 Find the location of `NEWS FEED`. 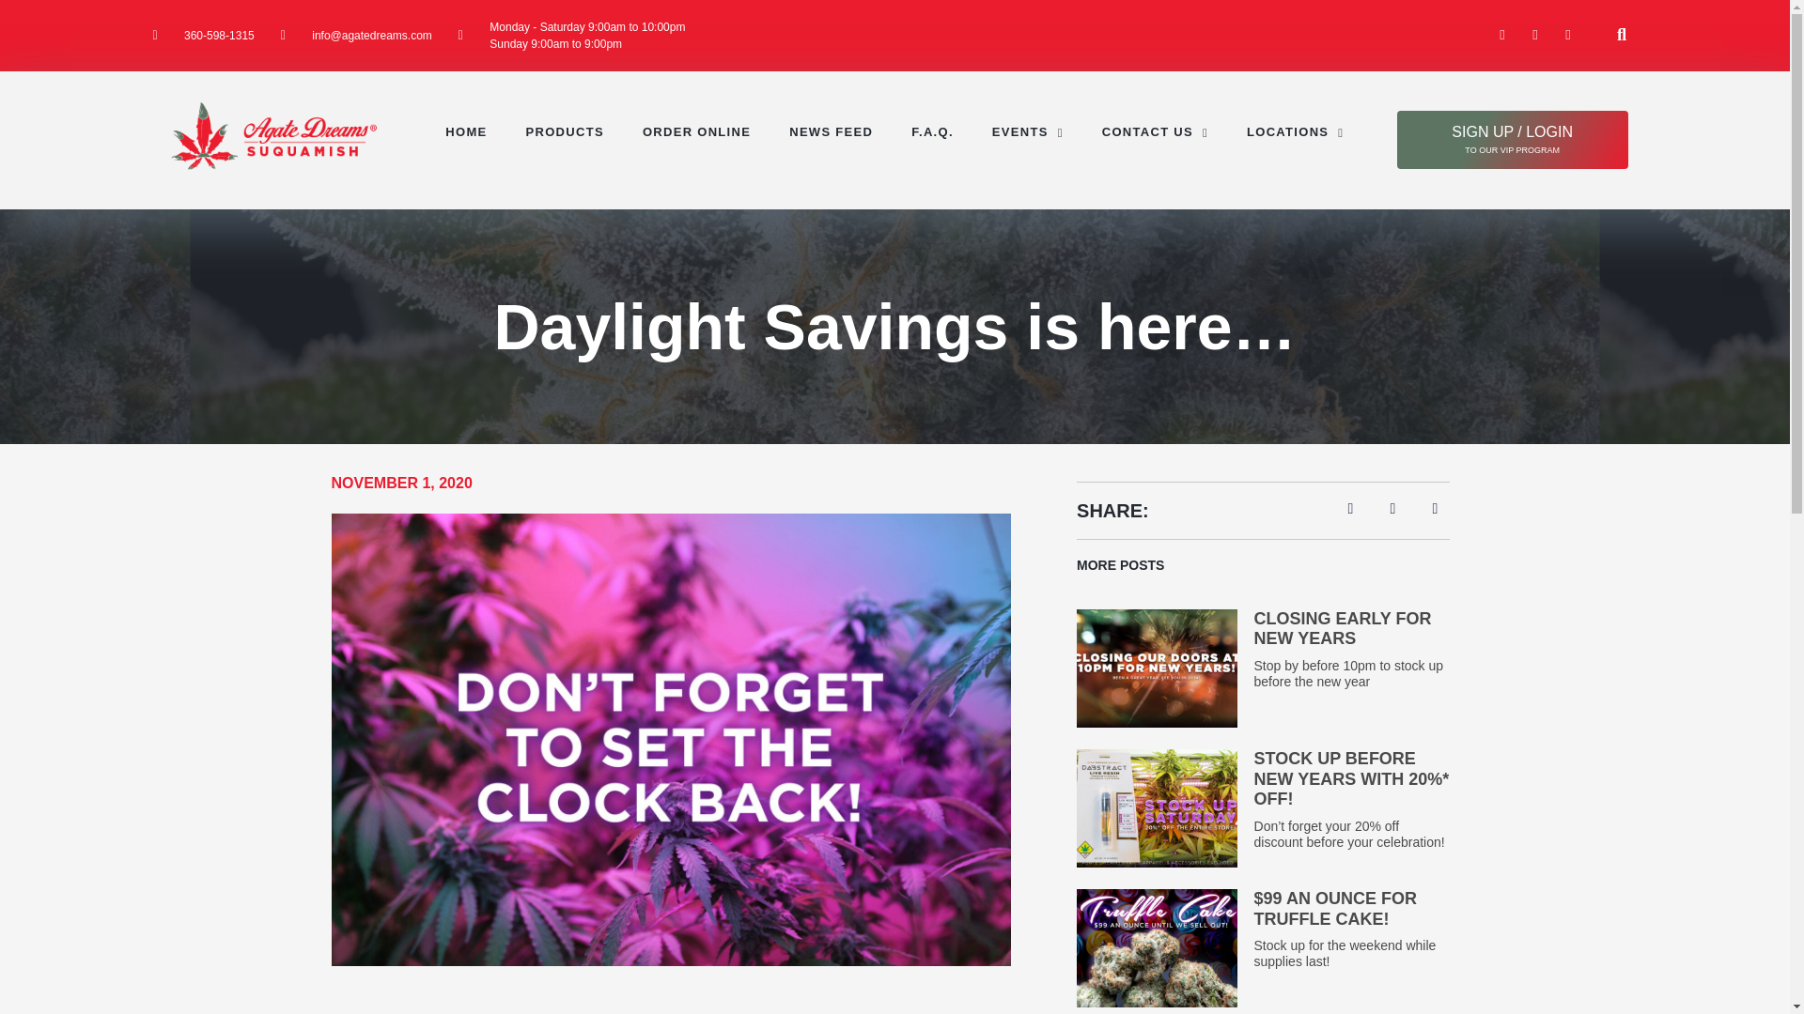

NEWS FEED is located at coordinates (831, 131).